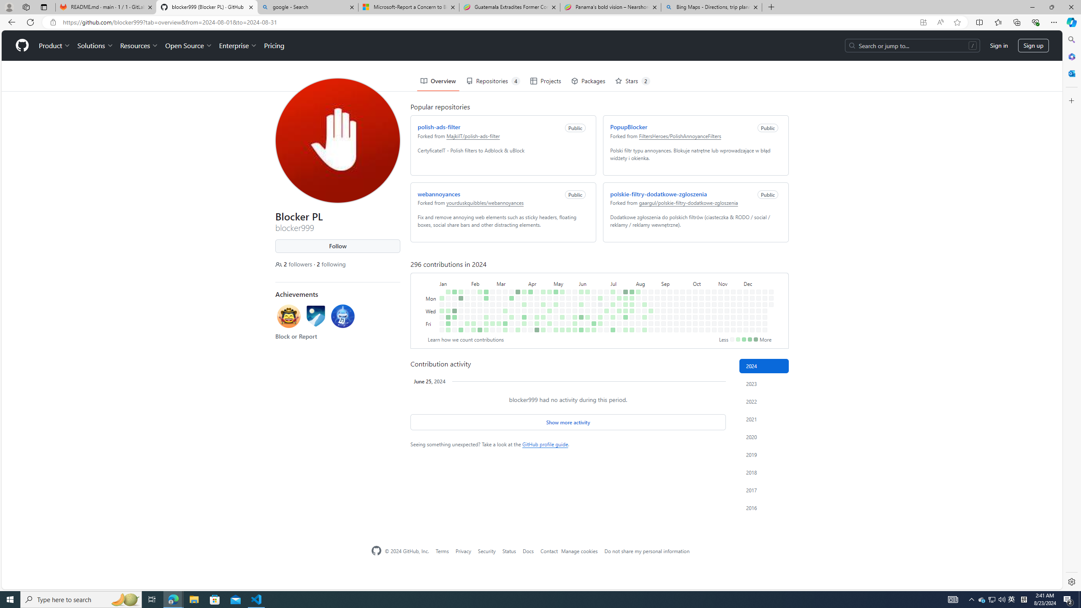 The height and width of the screenshot is (608, 1081). What do you see at coordinates (560, 293) in the screenshot?
I see `No contributions on May 17th.` at bounding box center [560, 293].